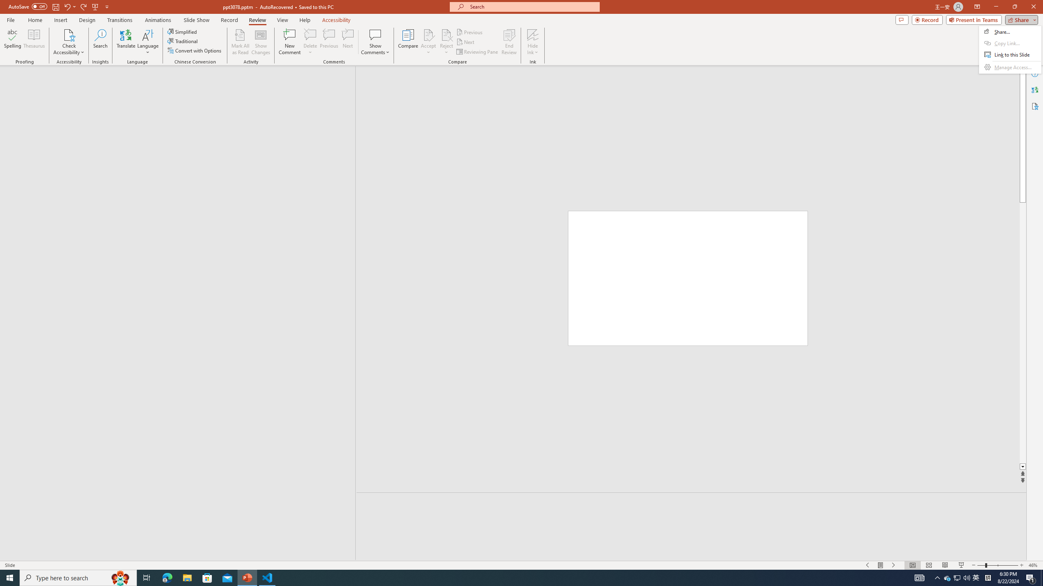  Describe the element at coordinates (1031, 578) in the screenshot. I see `Action Center, 1 new notification` at that location.